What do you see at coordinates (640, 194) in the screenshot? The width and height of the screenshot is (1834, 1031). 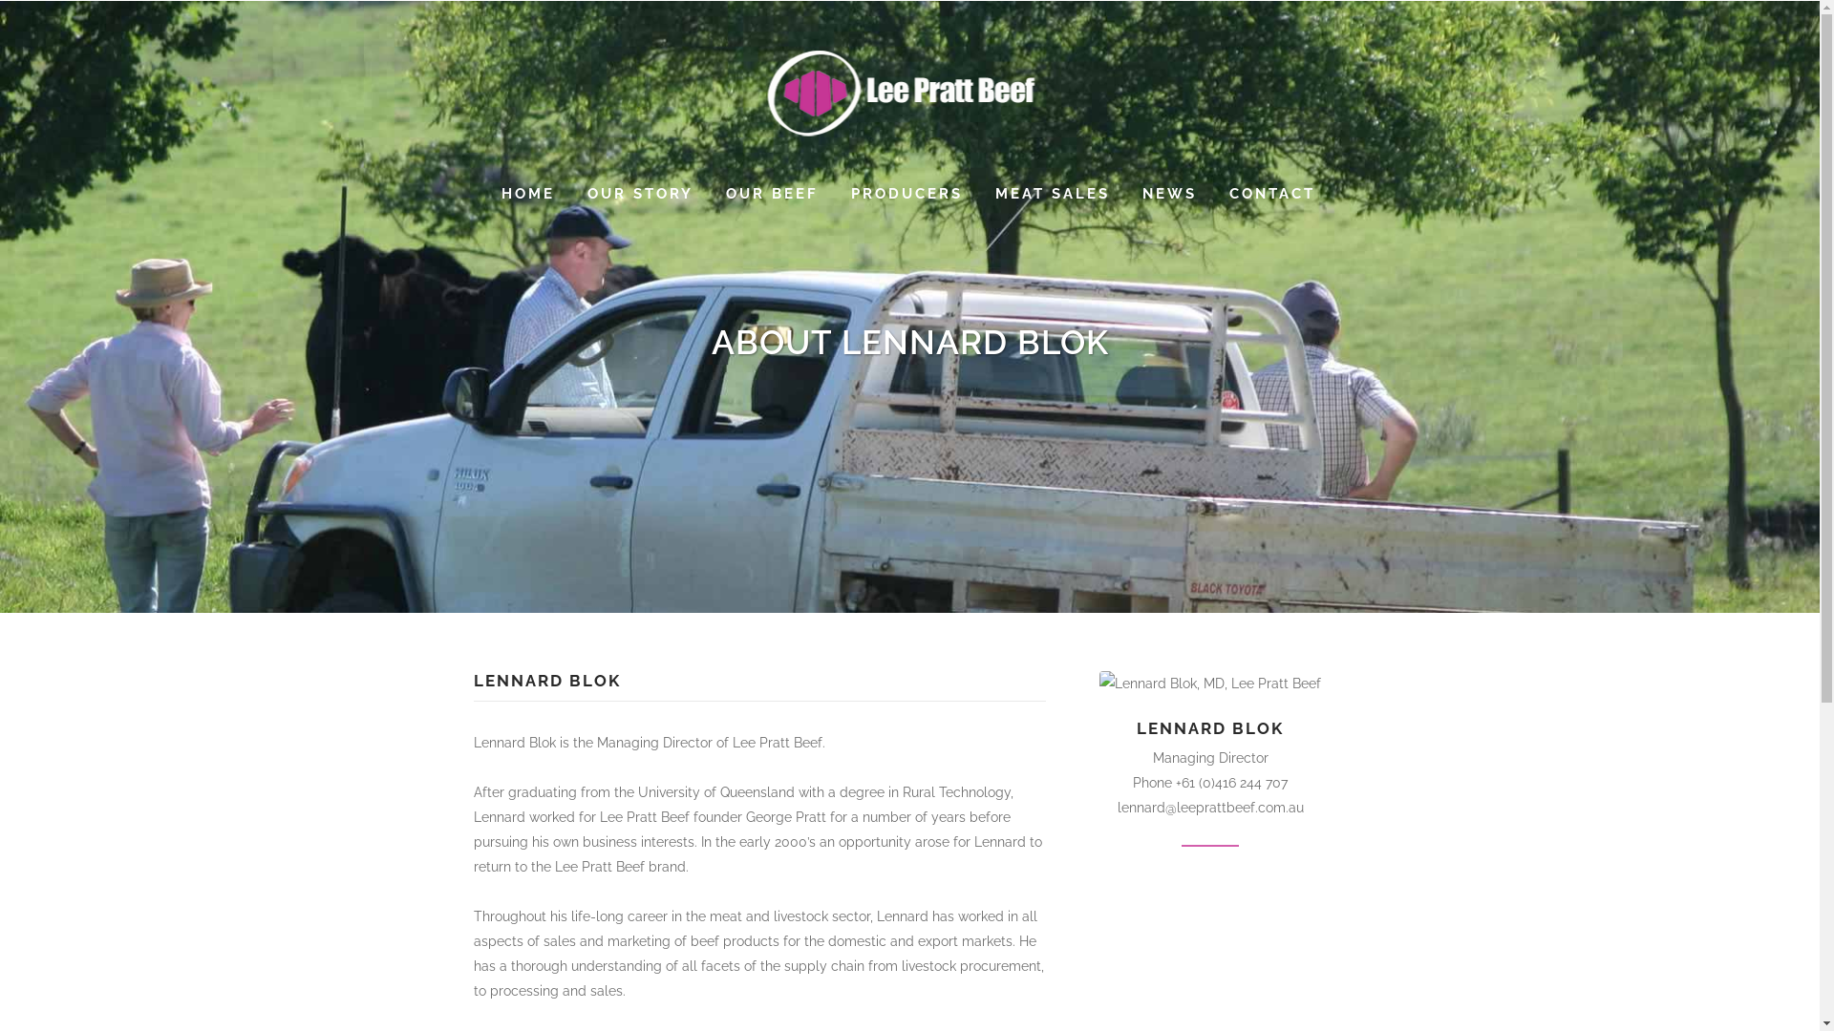 I see `OUR STORY` at bounding box center [640, 194].